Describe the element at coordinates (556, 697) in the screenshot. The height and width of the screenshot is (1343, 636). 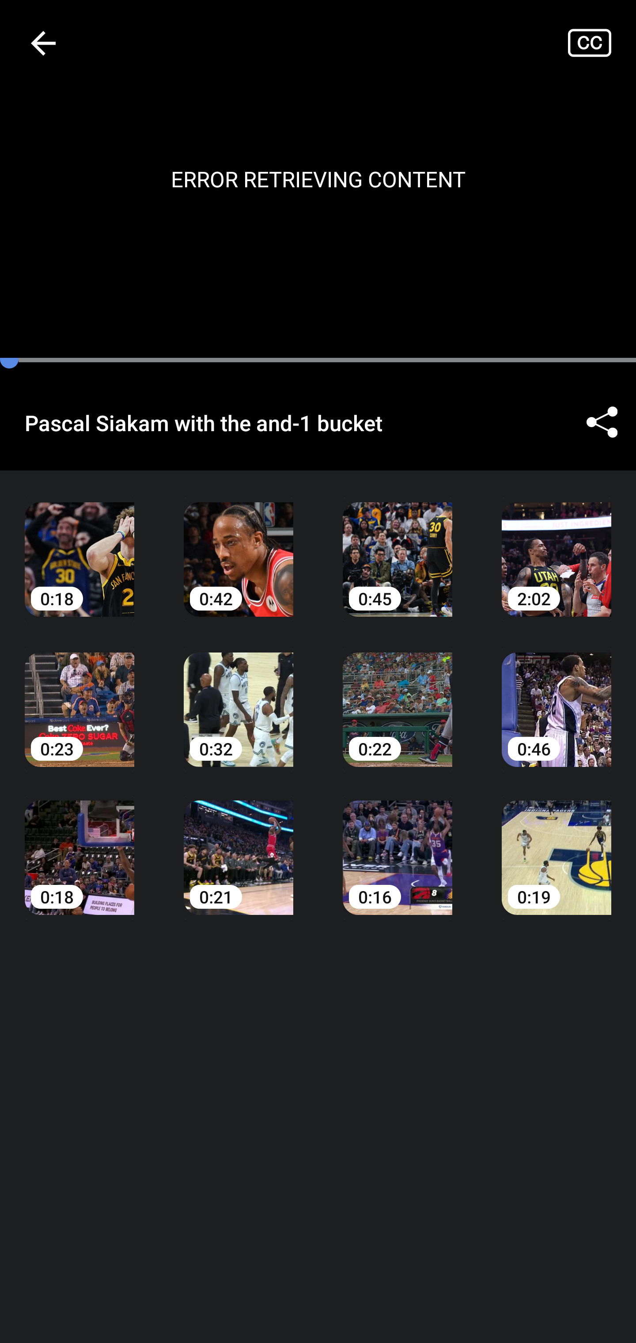
I see `0:46` at that location.